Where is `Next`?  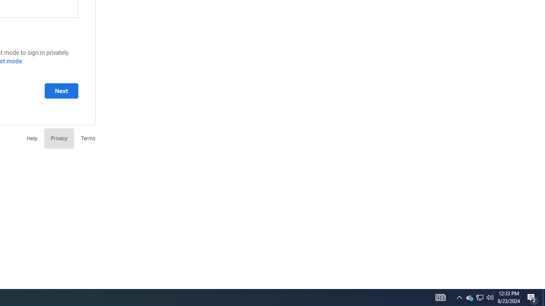
Next is located at coordinates (61, 91).